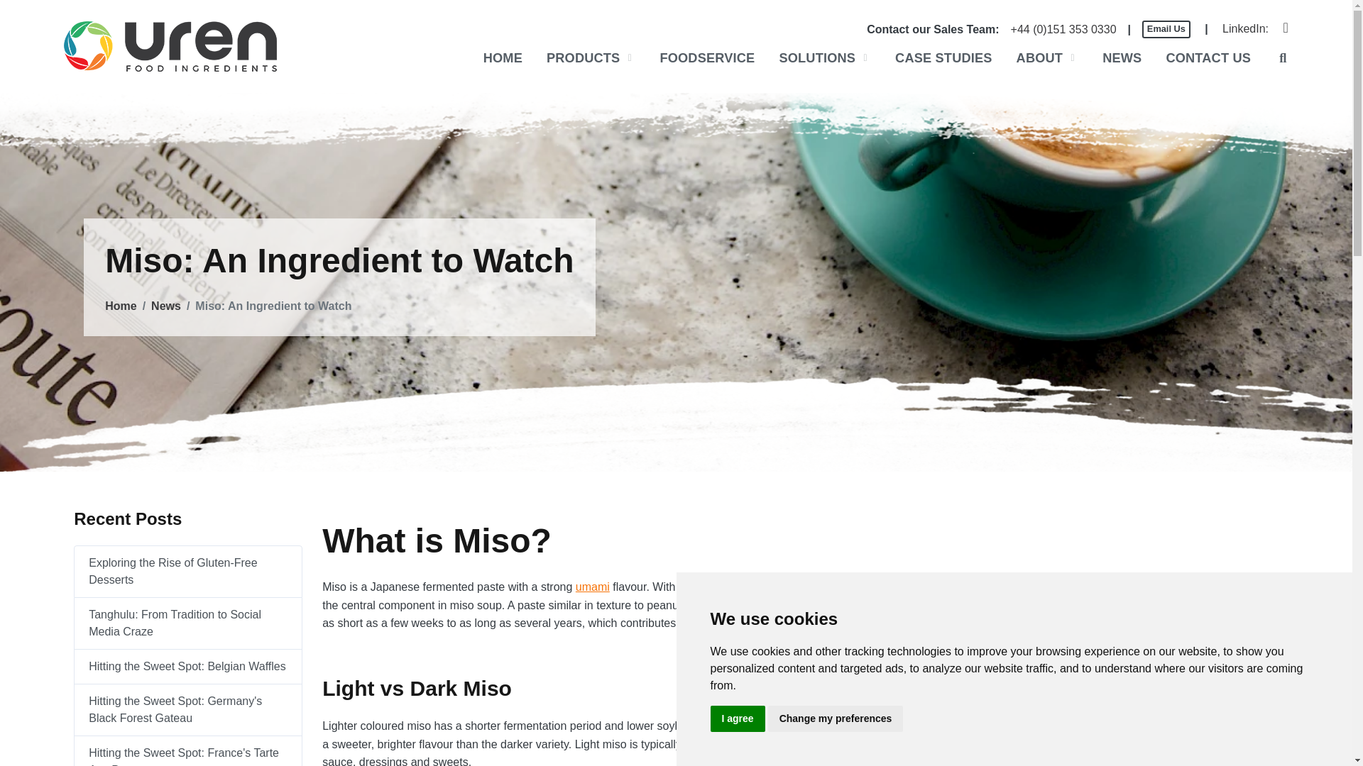 The image size is (1363, 766). I want to click on NEWS, so click(1122, 58).